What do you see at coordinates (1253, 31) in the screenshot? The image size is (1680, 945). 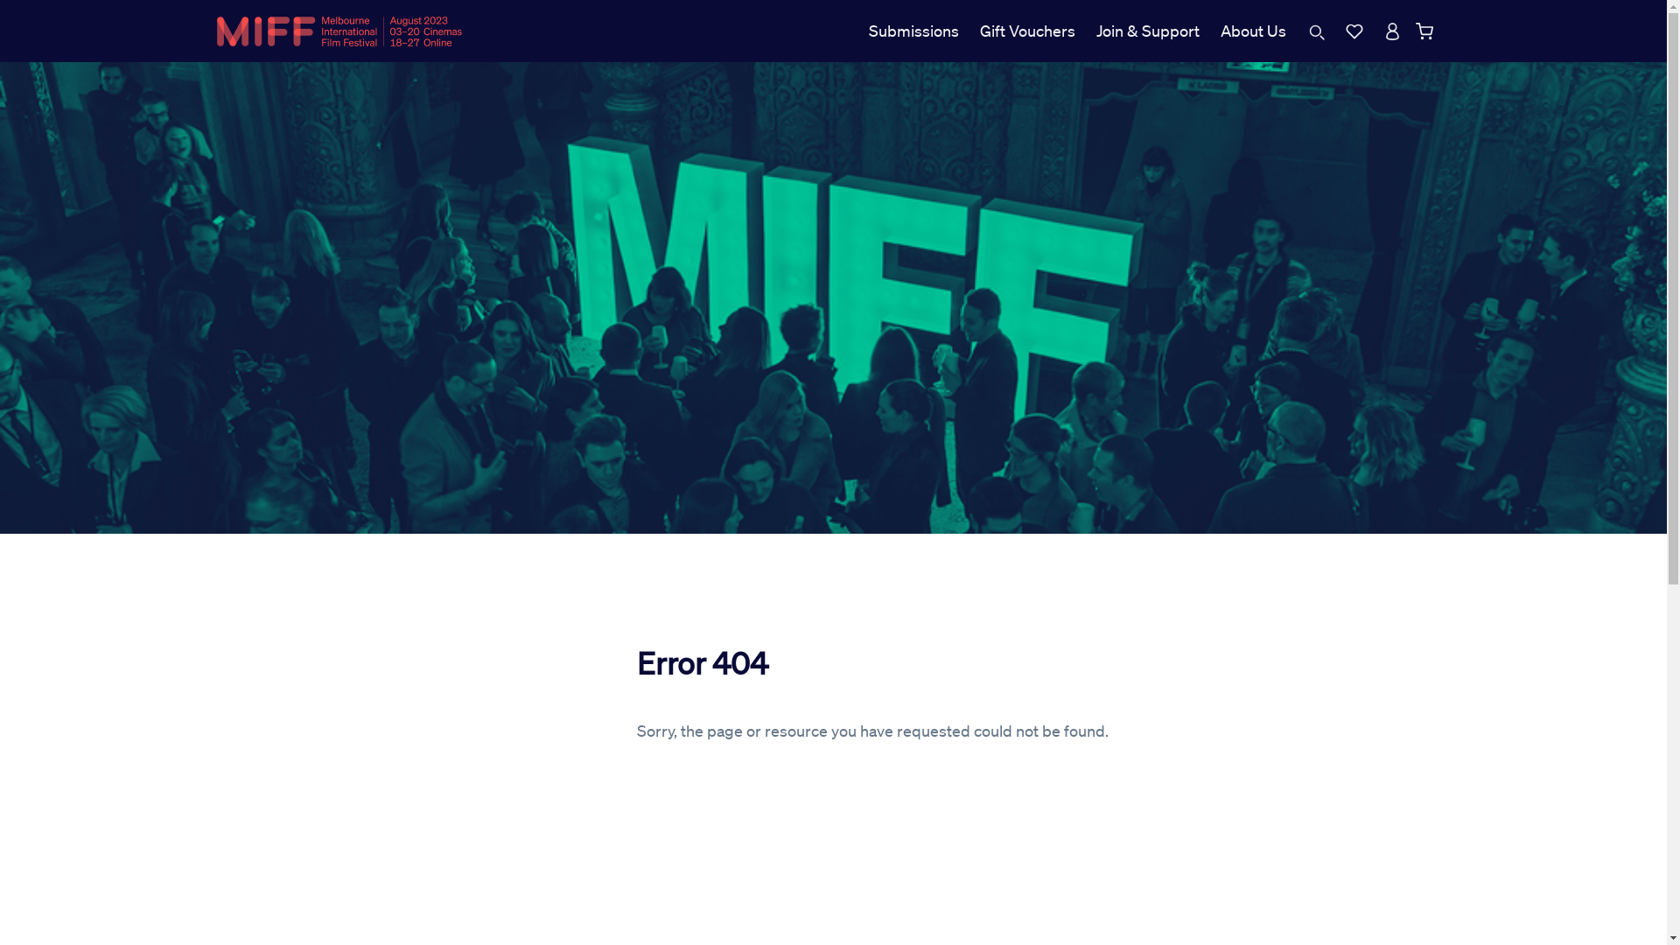 I see `About Us` at bounding box center [1253, 31].